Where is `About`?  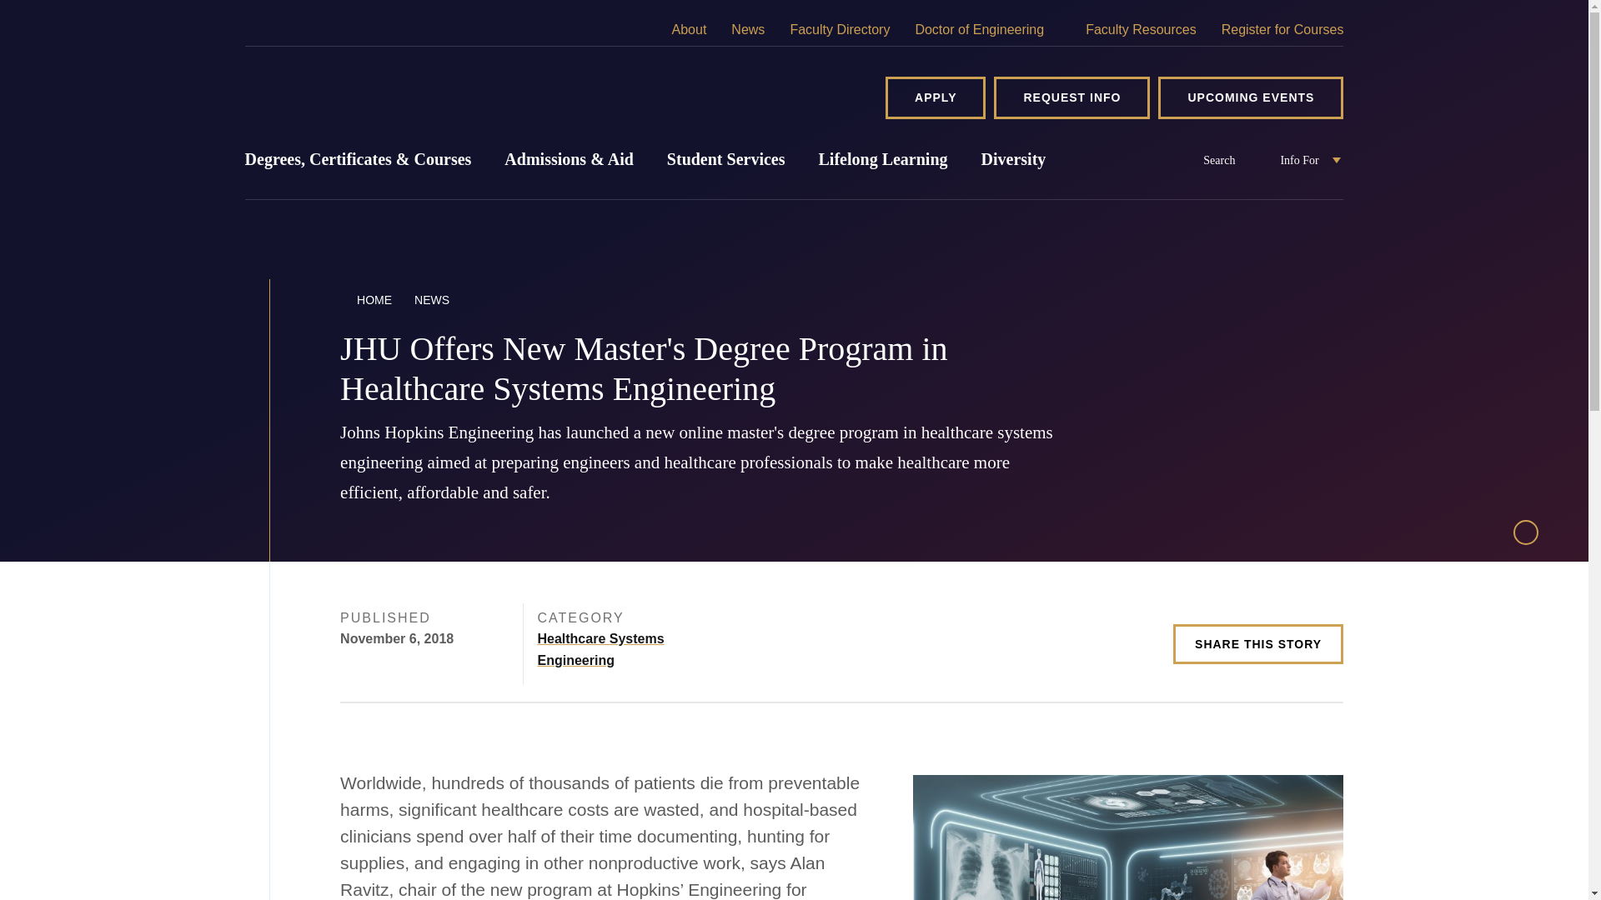
About is located at coordinates (689, 30).